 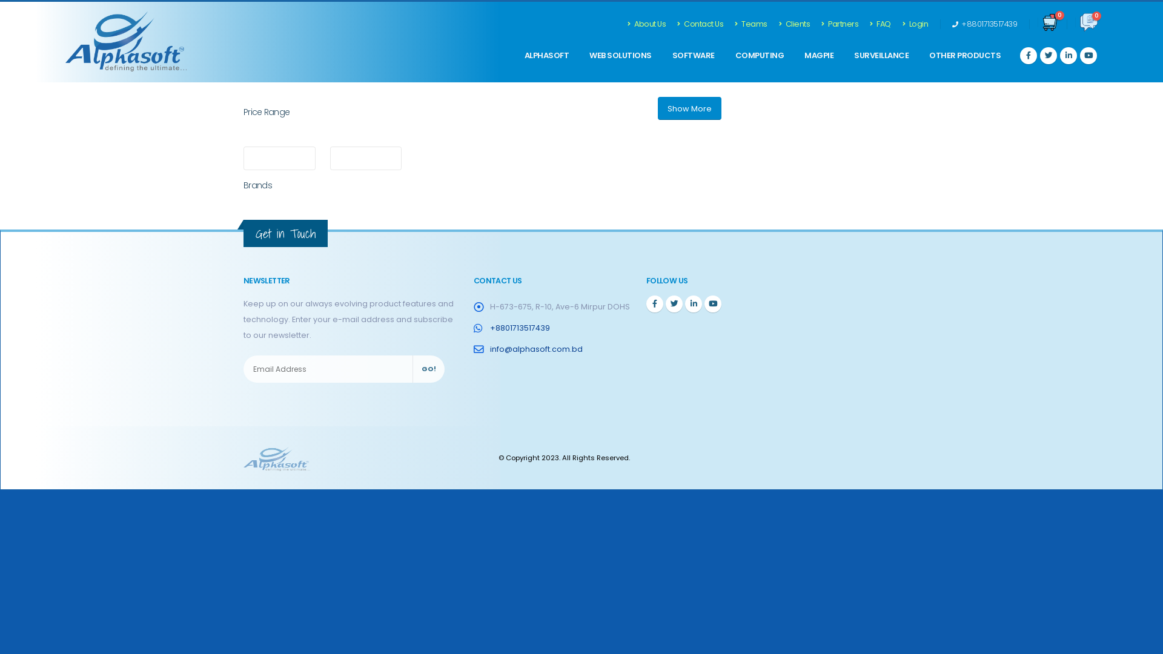 I want to click on MAGPIE, so click(x=819, y=56).